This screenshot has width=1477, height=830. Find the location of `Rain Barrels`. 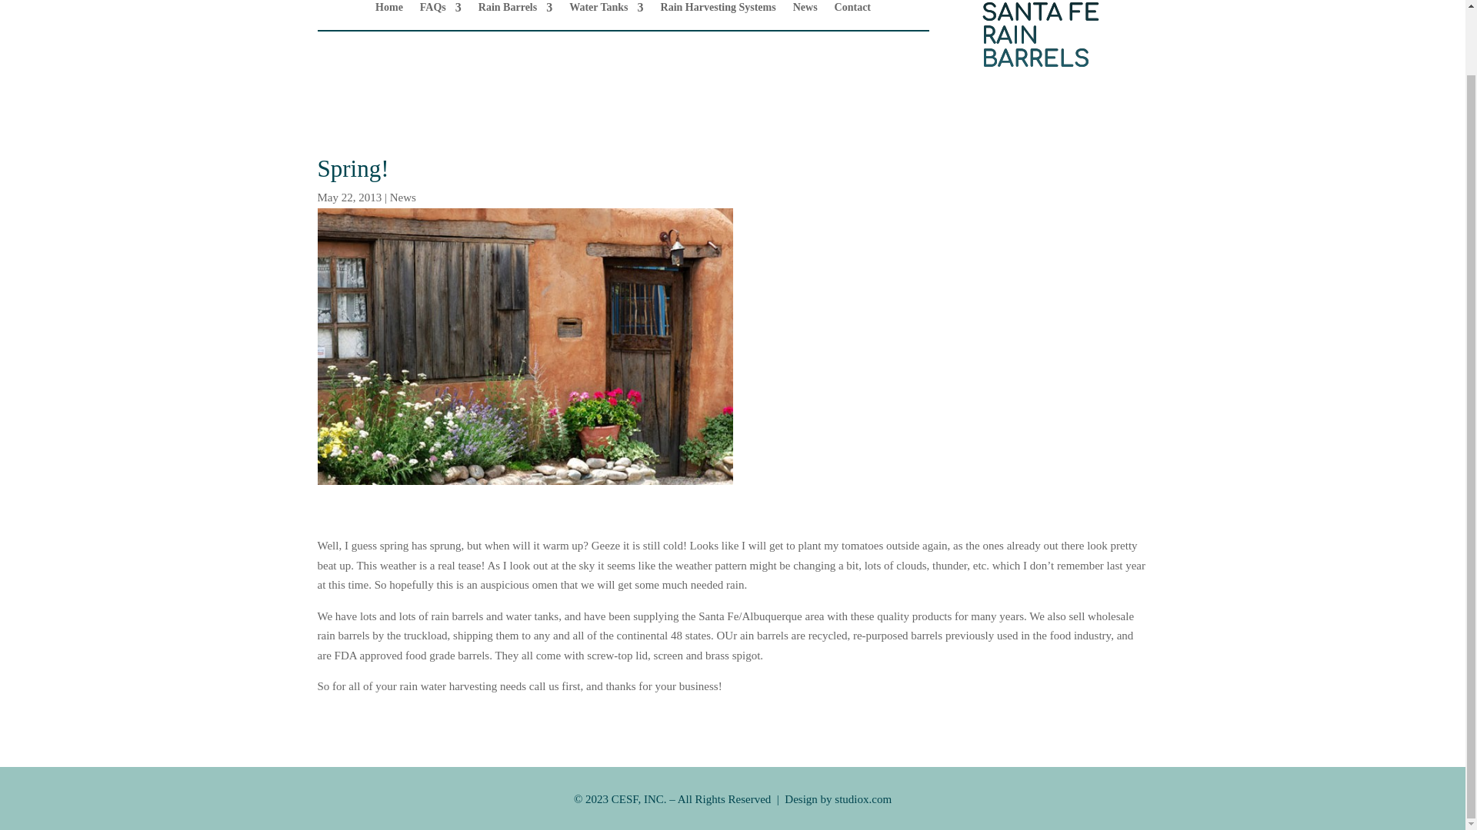

Rain Barrels is located at coordinates (515, 11).